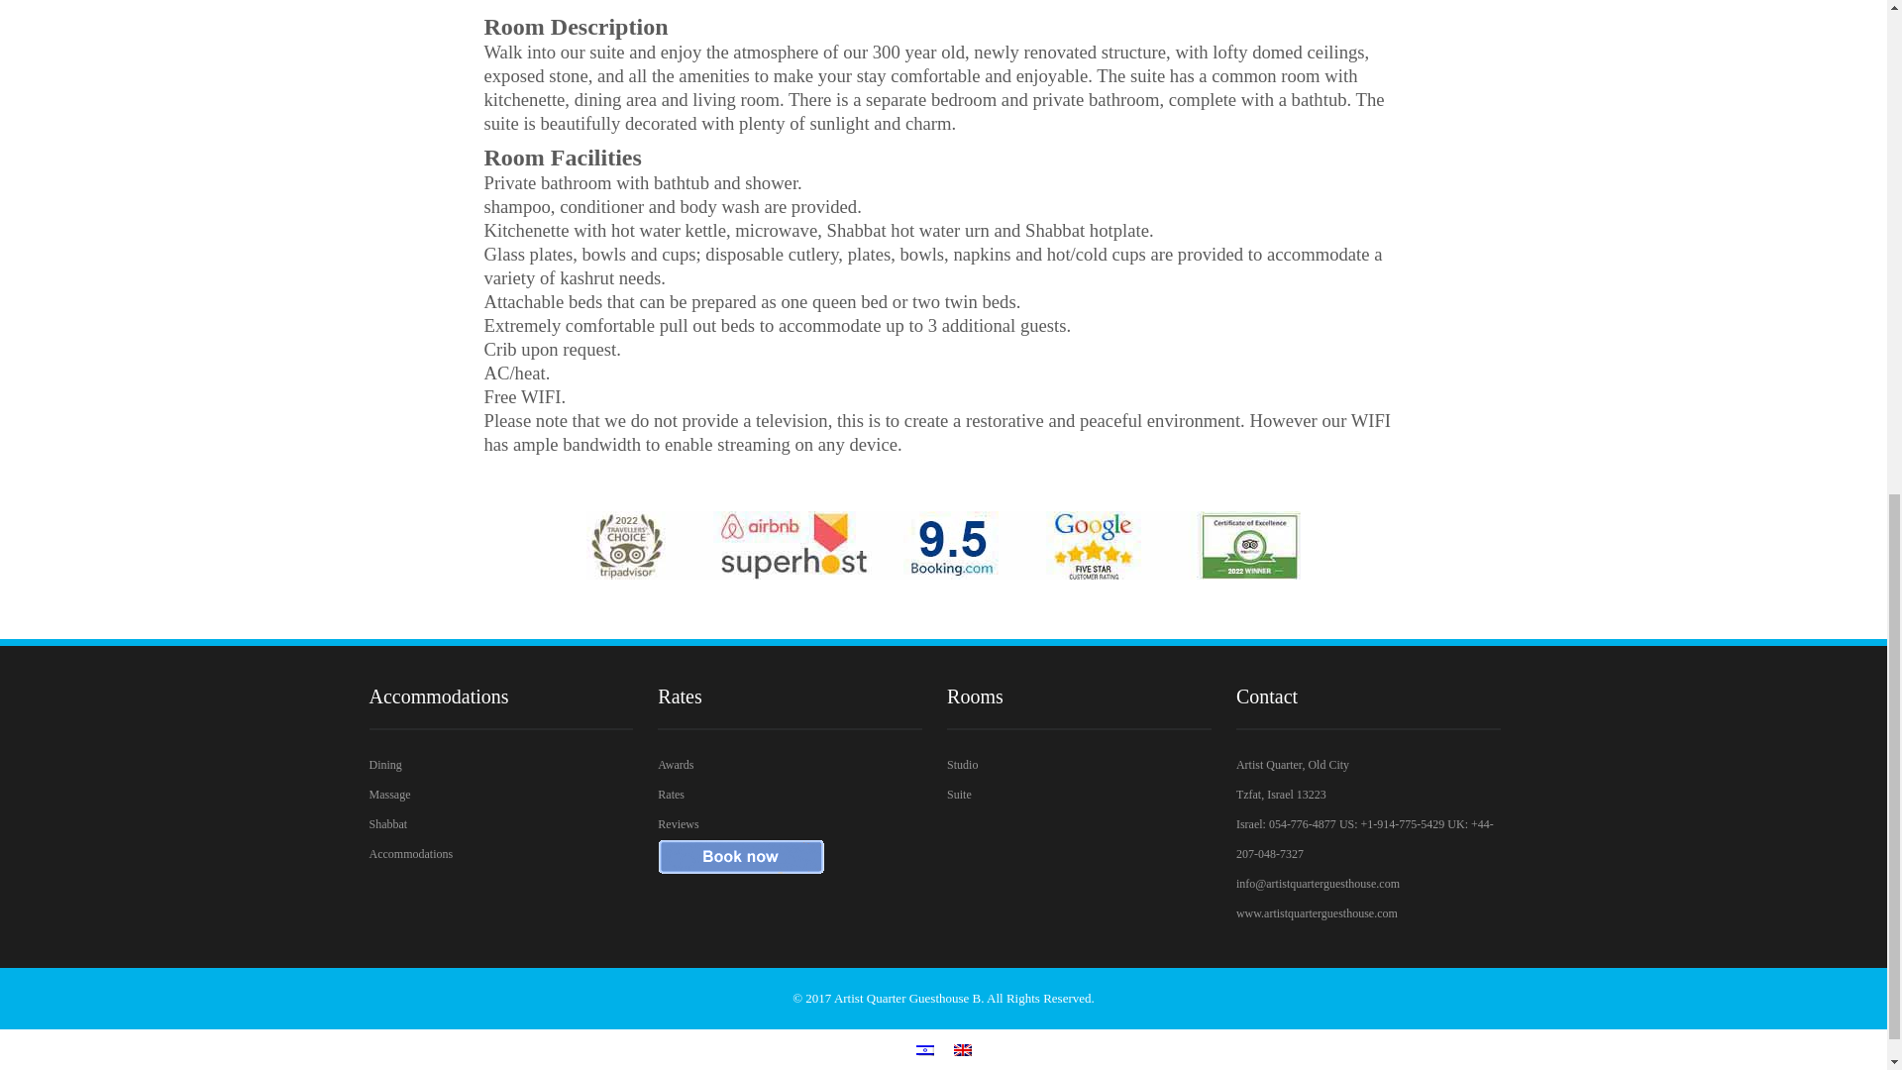  Describe the element at coordinates (672, 794) in the screenshot. I see `Rates` at that location.